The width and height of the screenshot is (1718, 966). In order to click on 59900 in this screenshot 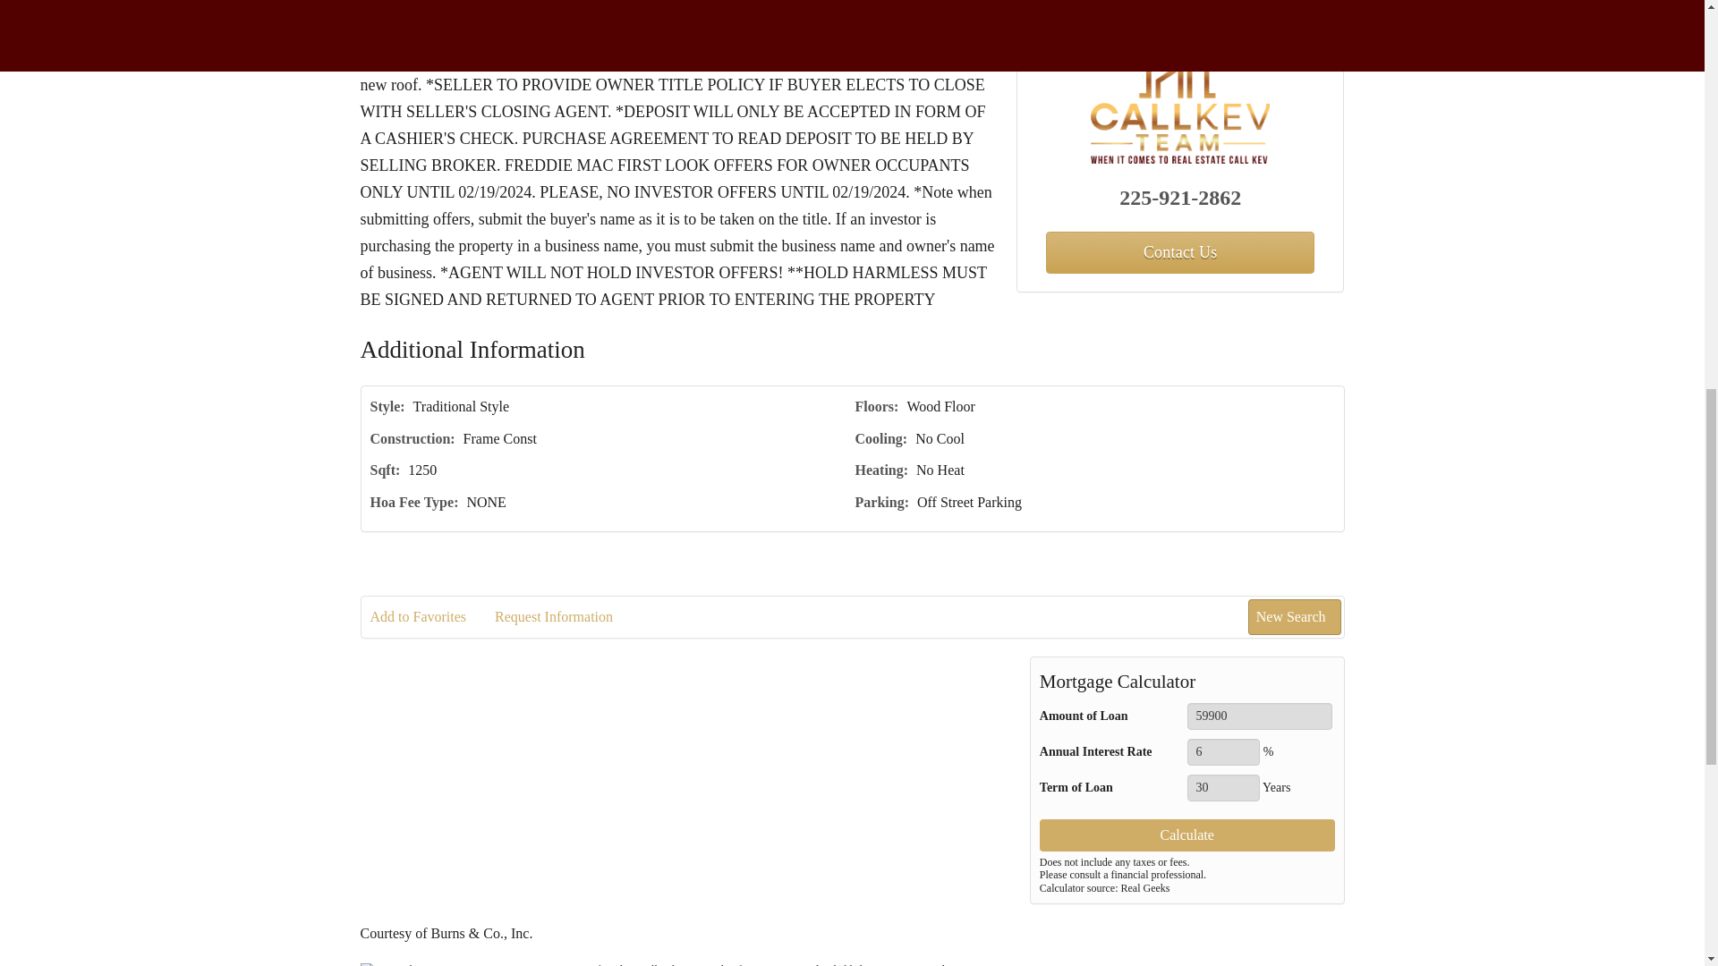, I will do `click(1260, 716)`.